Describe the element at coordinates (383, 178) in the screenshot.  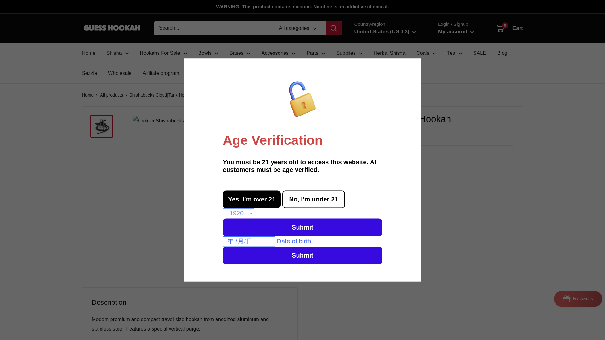
I see `Increase quantity by 1` at that location.